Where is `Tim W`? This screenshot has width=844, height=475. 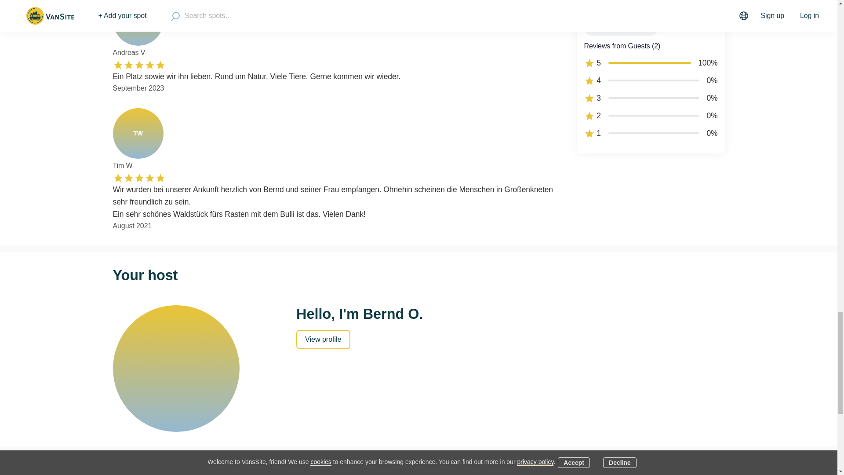
Tim W is located at coordinates (137, 133).